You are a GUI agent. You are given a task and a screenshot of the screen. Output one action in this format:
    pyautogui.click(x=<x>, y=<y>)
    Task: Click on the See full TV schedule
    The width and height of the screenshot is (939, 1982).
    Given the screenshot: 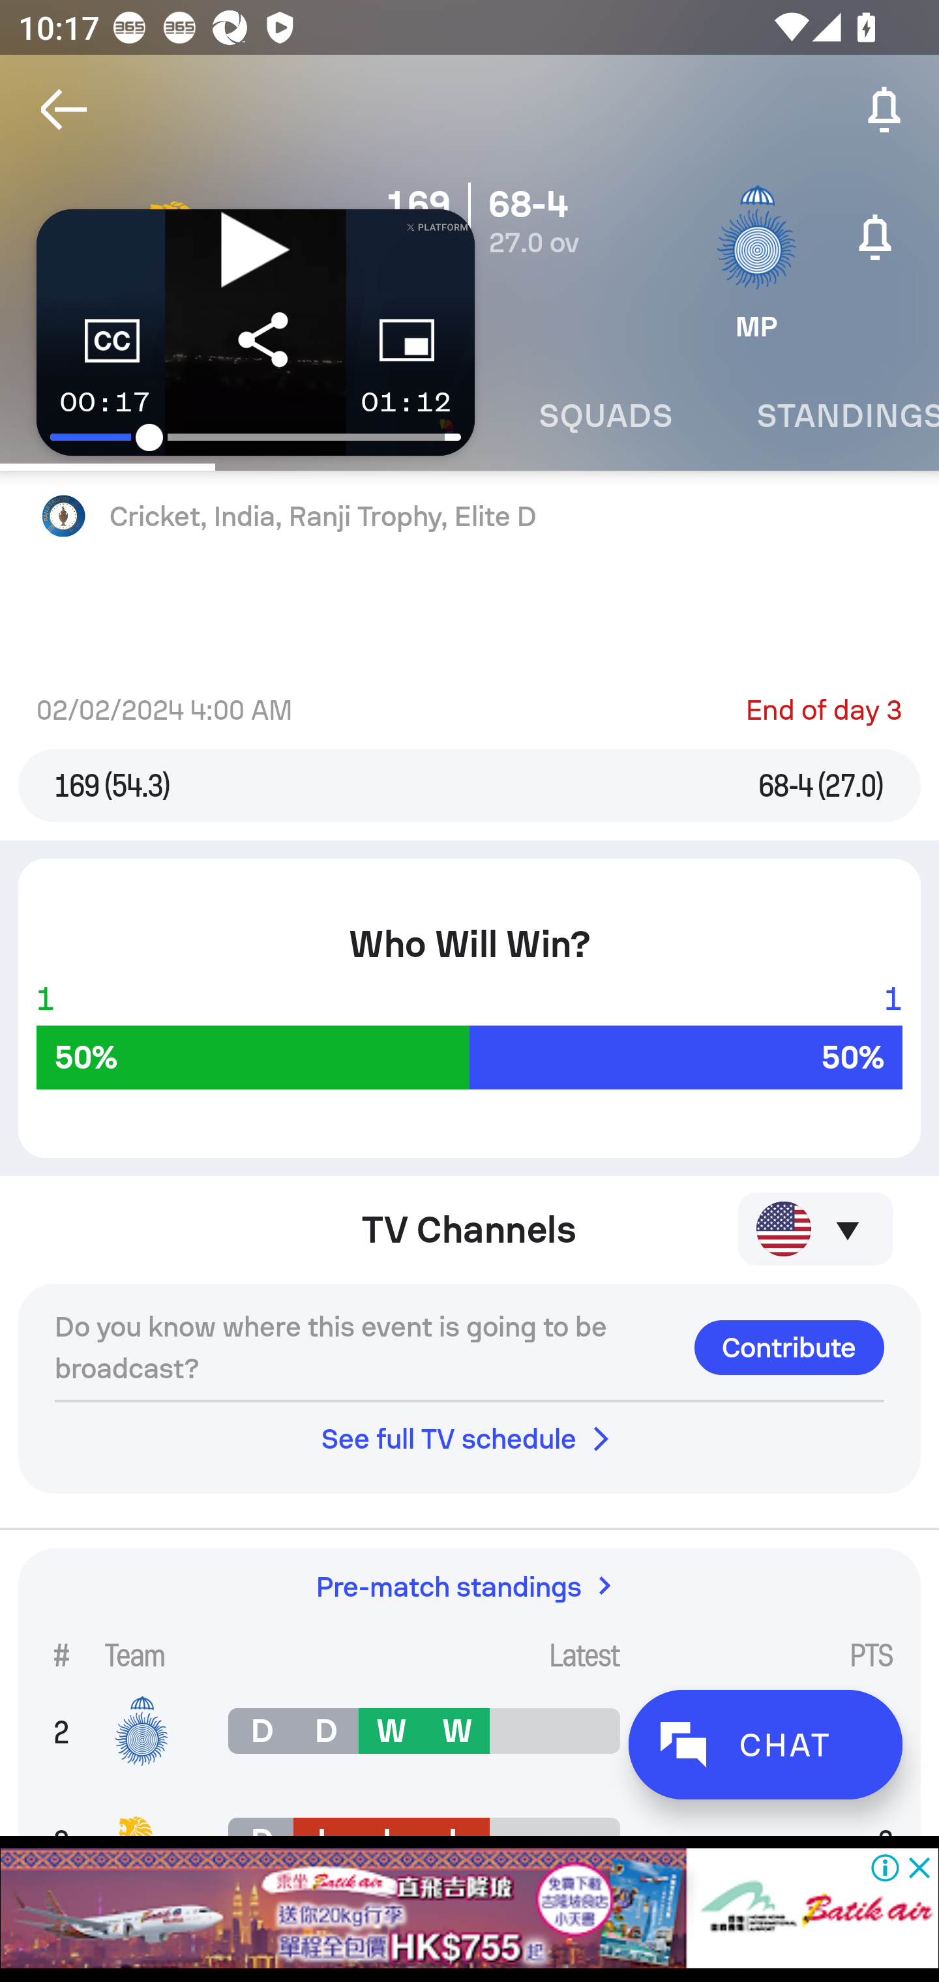 What is the action you would take?
    pyautogui.click(x=469, y=1438)
    